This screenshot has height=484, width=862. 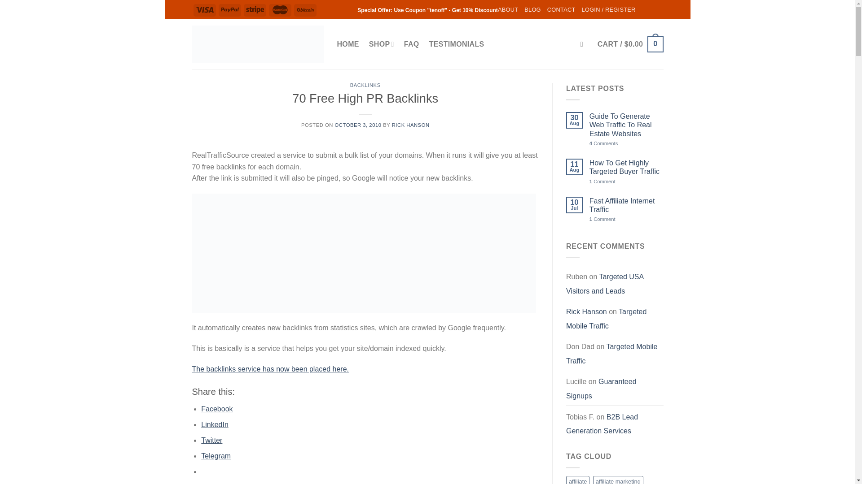 What do you see at coordinates (216, 409) in the screenshot?
I see `Click to share on Facebook` at bounding box center [216, 409].